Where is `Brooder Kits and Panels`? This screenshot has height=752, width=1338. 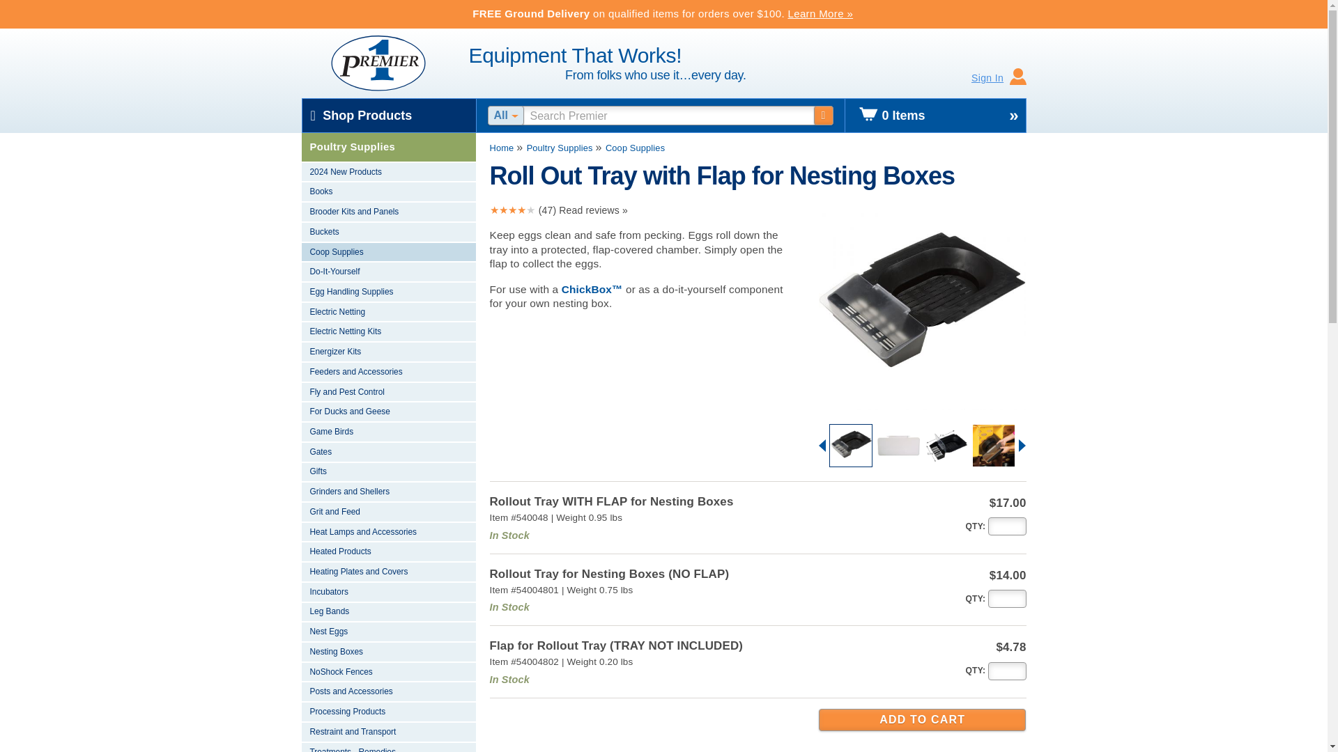
Brooder Kits and Panels is located at coordinates (387, 212).